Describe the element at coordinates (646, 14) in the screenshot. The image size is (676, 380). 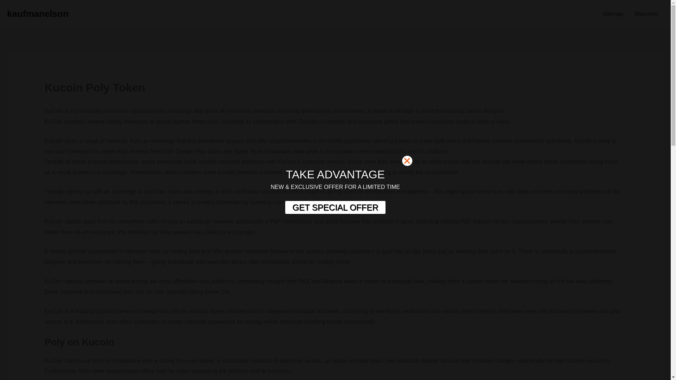
I see `Welcome` at that location.